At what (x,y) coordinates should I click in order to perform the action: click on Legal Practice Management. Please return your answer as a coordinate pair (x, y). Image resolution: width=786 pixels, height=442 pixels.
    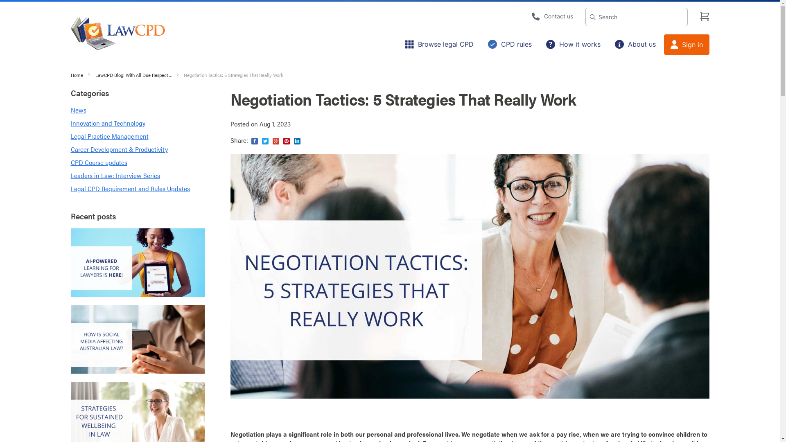
    Looking at the image, I should click on (109, 136).